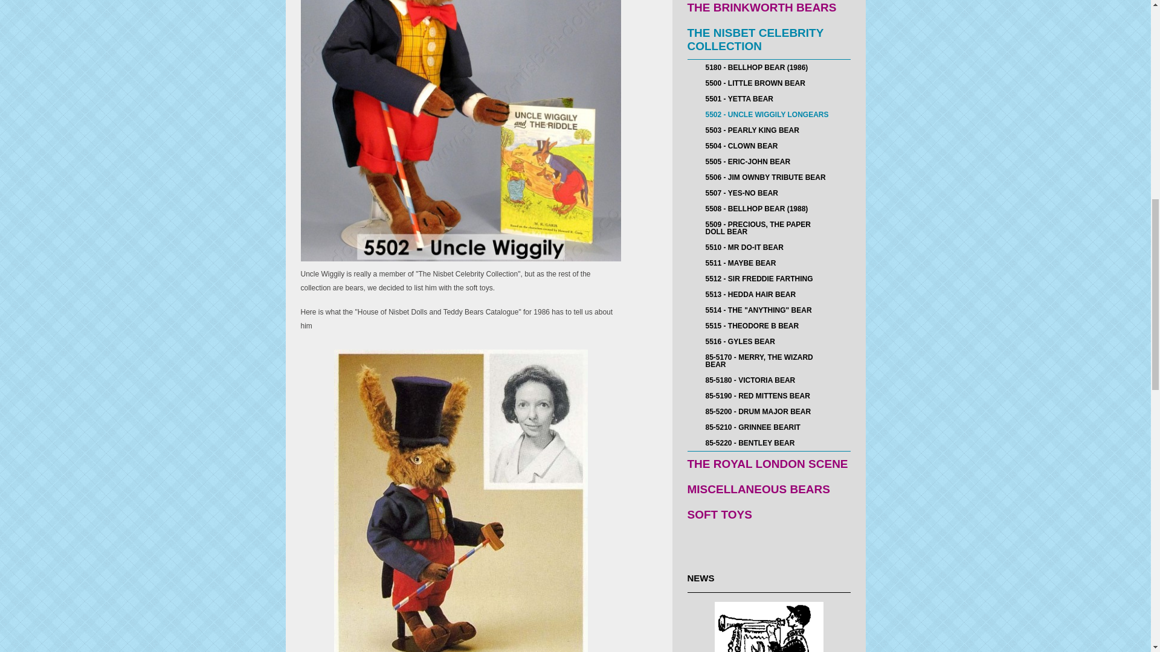 This screenshot has width=1160, height=652. I want to click on 5501 - YETTA BEAR, so click(768, 99).